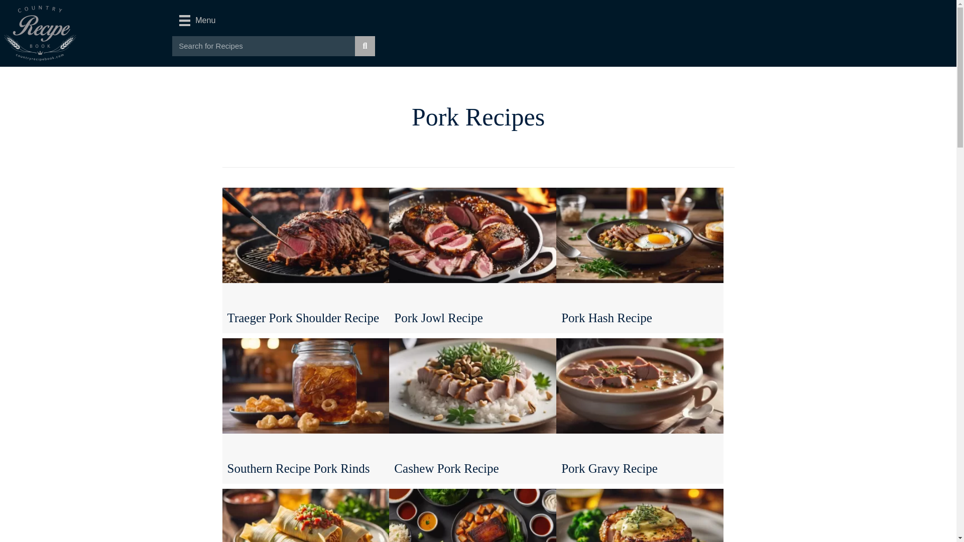 Image resolution: width=964 pixels, height=542 pixels. I want to click on crunchy snack from south, so click(305, 385).